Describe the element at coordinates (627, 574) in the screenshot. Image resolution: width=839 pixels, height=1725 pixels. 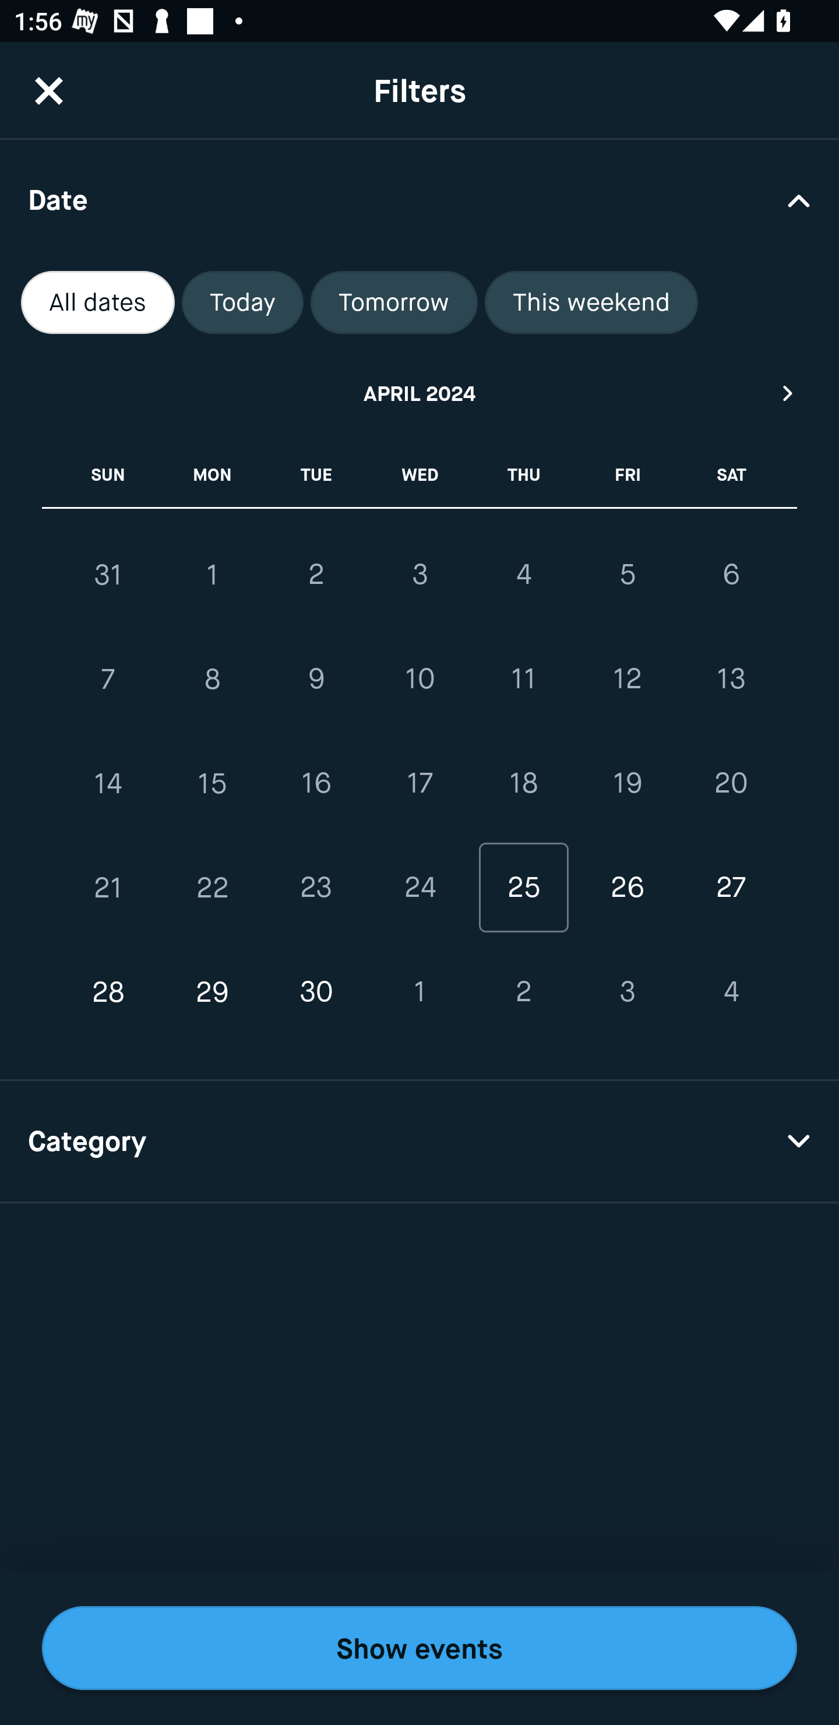
I see `5` at that location.